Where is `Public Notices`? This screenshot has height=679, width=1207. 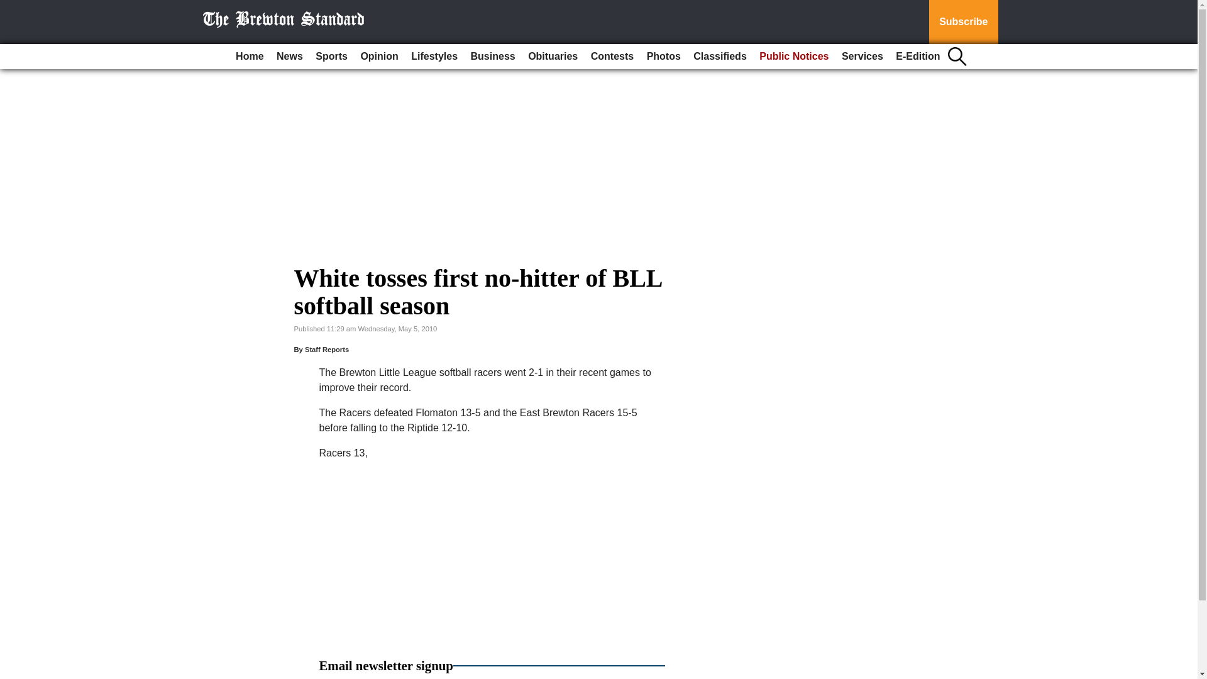 Public Notices is located at coordinates (794, 57).